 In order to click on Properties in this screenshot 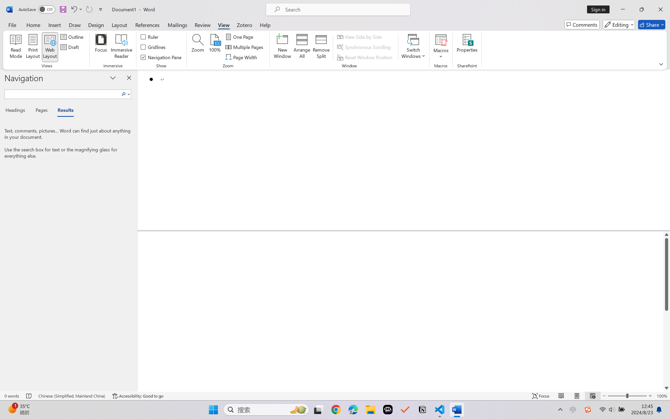, I will do `click(467, 47)`.